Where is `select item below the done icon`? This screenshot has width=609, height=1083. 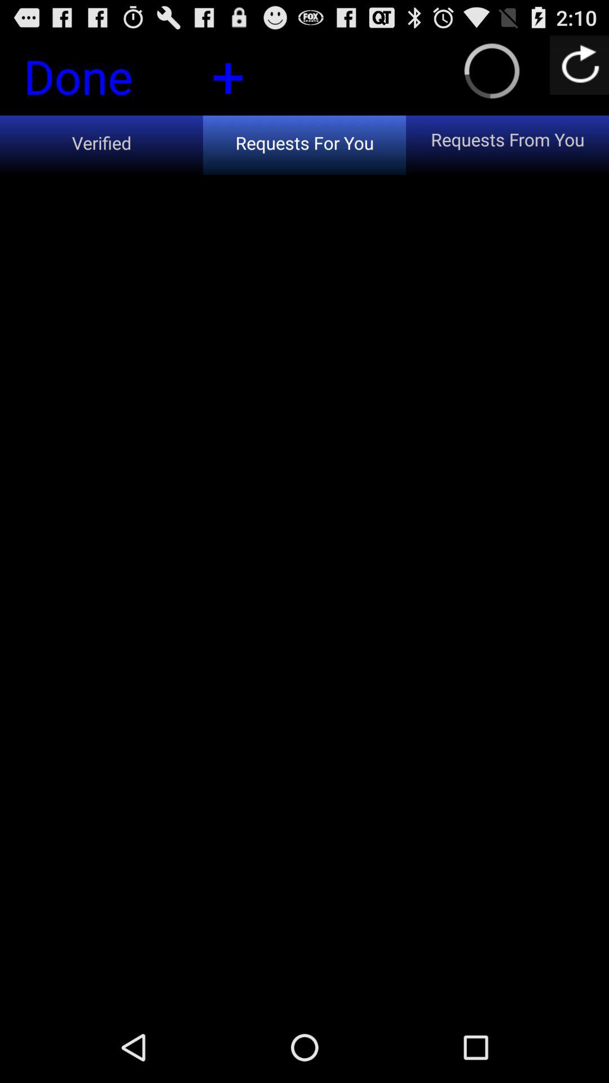 select item below the done icon is located at coordinates (101, 144).